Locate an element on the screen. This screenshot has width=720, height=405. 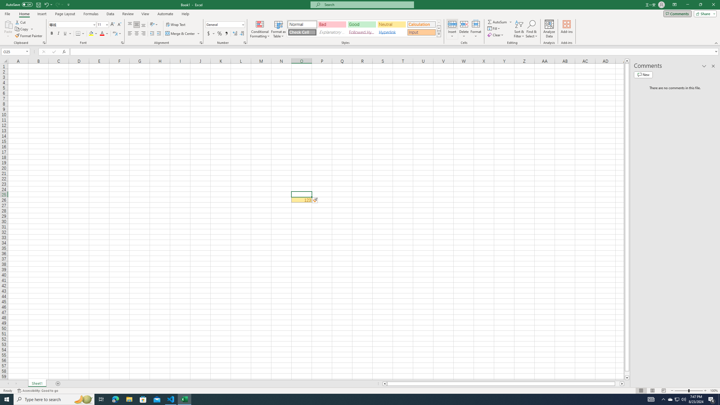
Format is located at coordinates (476, 29).